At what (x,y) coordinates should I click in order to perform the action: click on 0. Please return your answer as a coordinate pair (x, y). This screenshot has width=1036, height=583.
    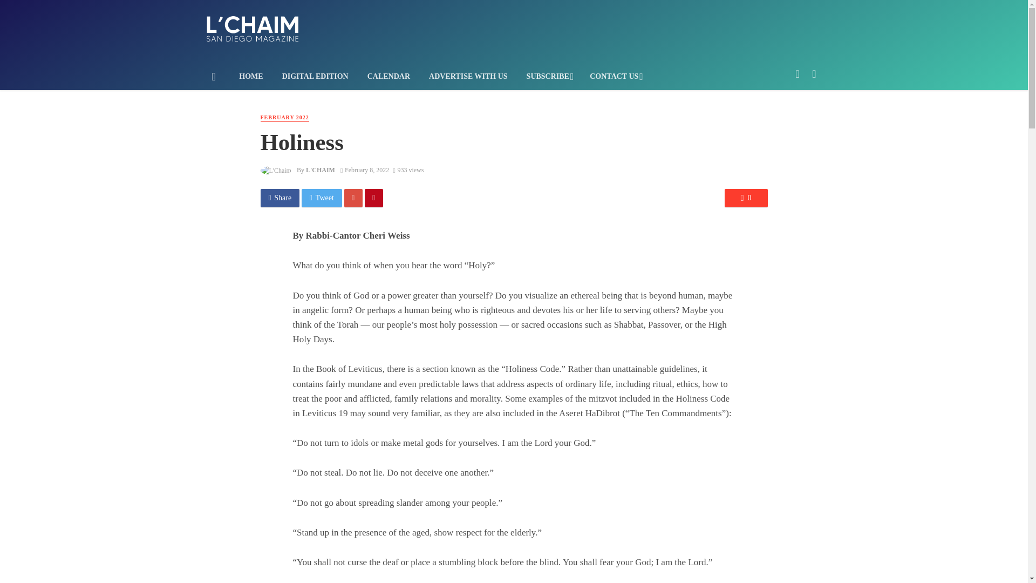
    Looking at the image, I should click on (746, 198).